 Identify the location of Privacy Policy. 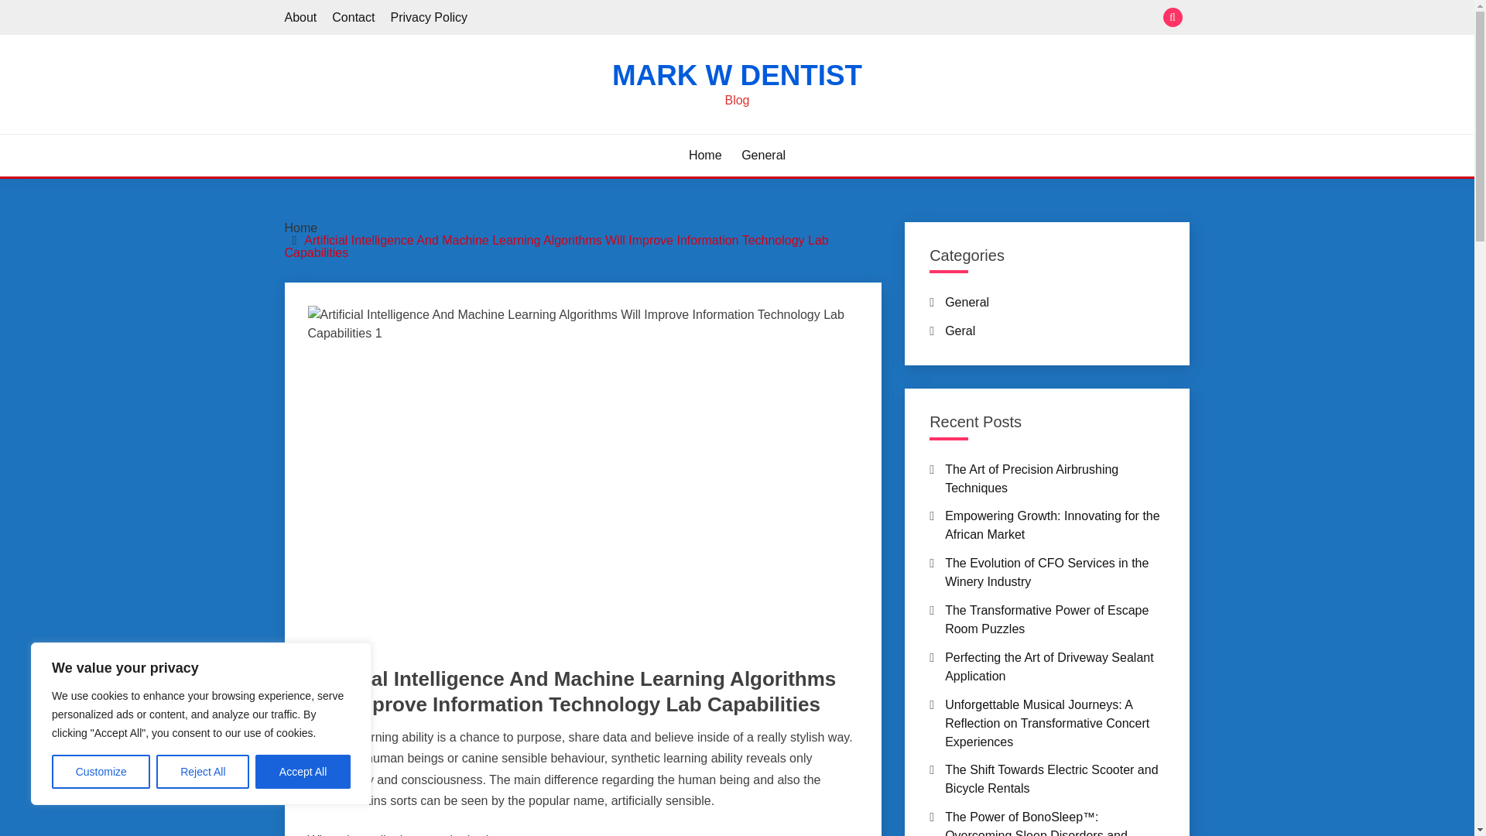
(429, 17).